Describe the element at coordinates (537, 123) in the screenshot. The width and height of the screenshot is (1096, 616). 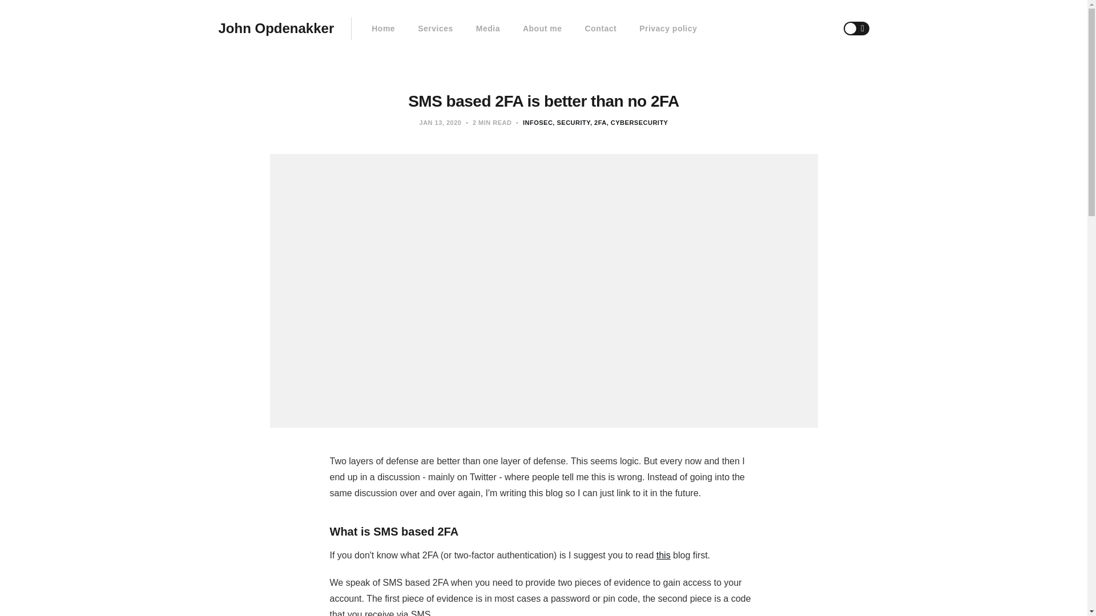
I see `INFOSEC` at that location.